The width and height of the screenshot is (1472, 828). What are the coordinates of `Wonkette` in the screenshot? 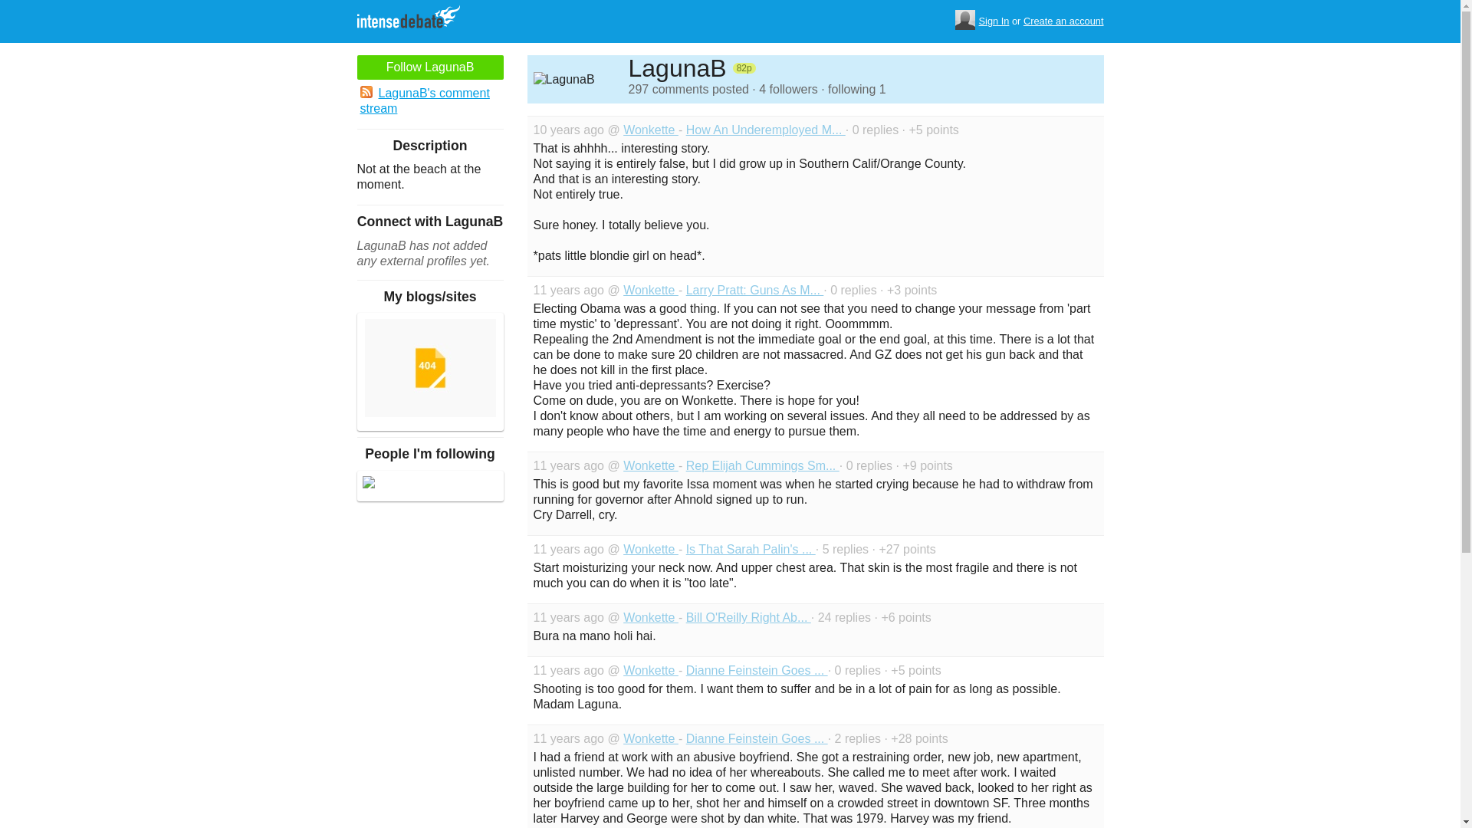 It's located at (650, 670).